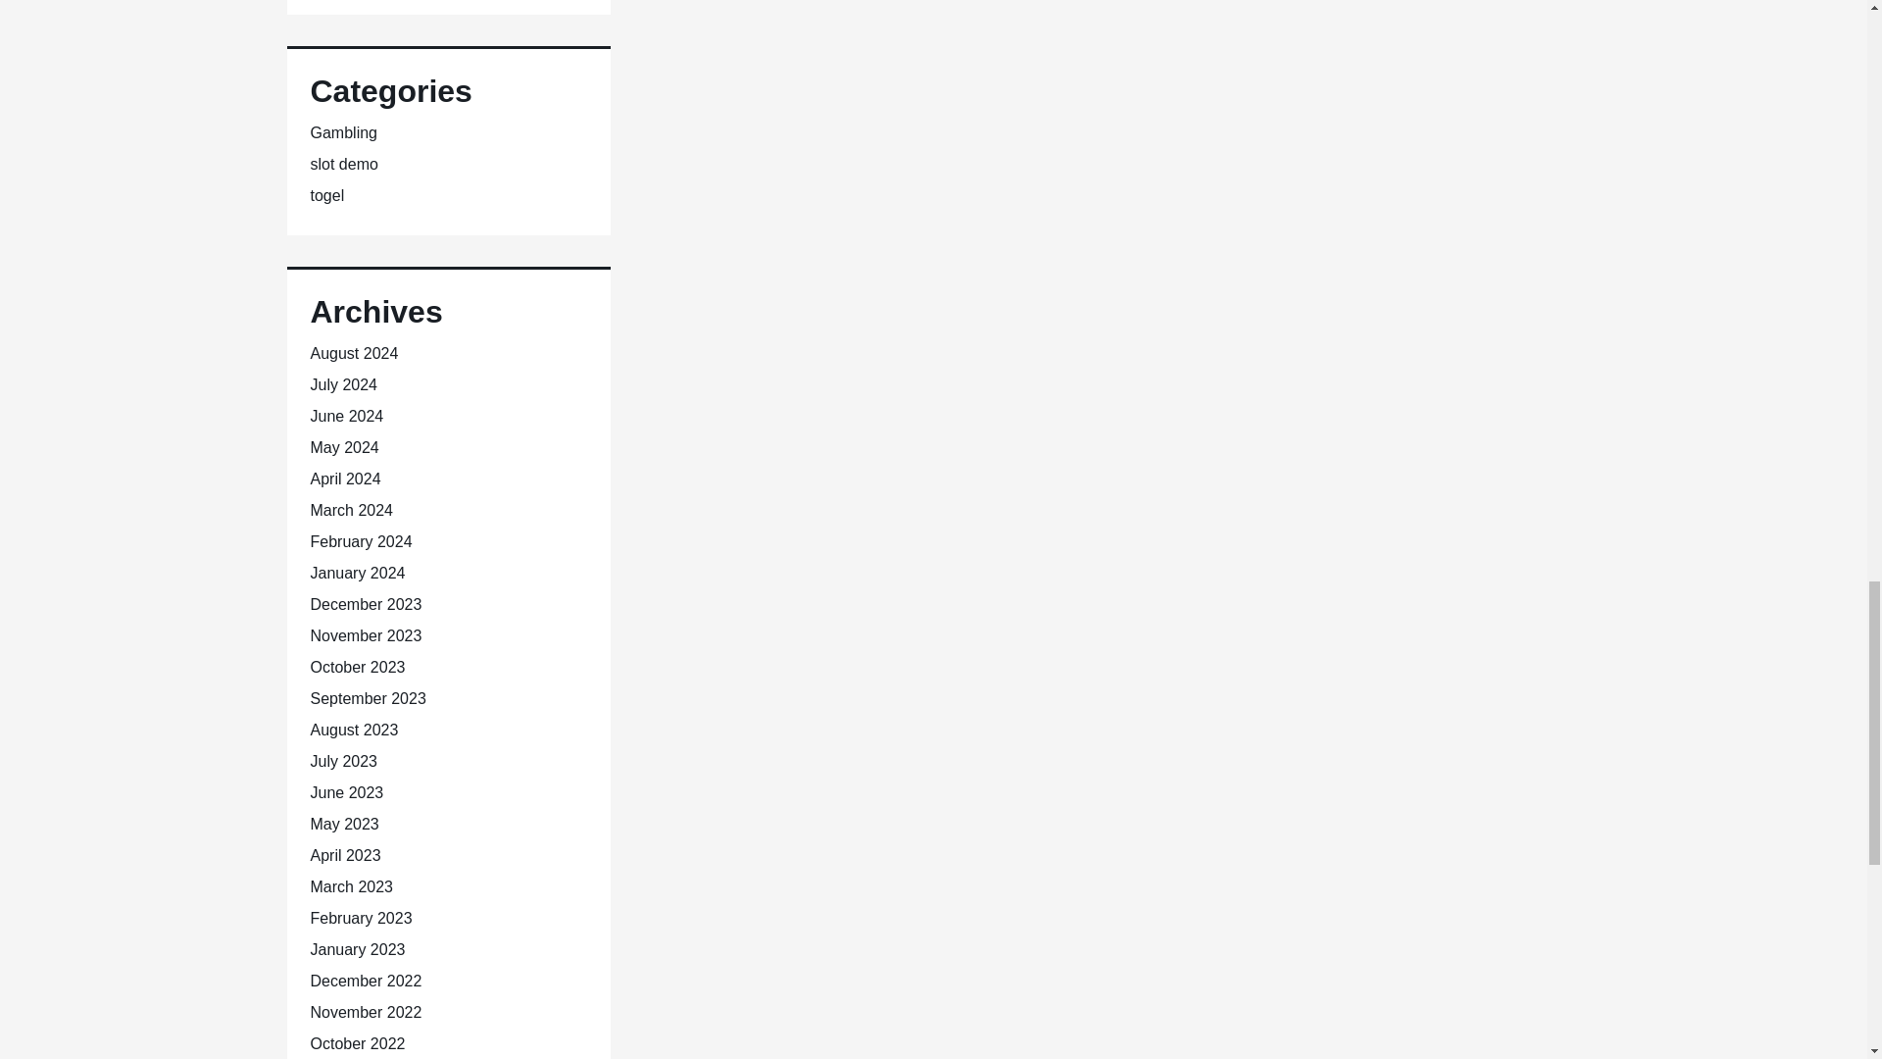 This screenshot has height=1059, width=1882. What do you see at coordinates (351, 510) in the screenshot?
I see `March 2024` at bounding box center [351, 510].